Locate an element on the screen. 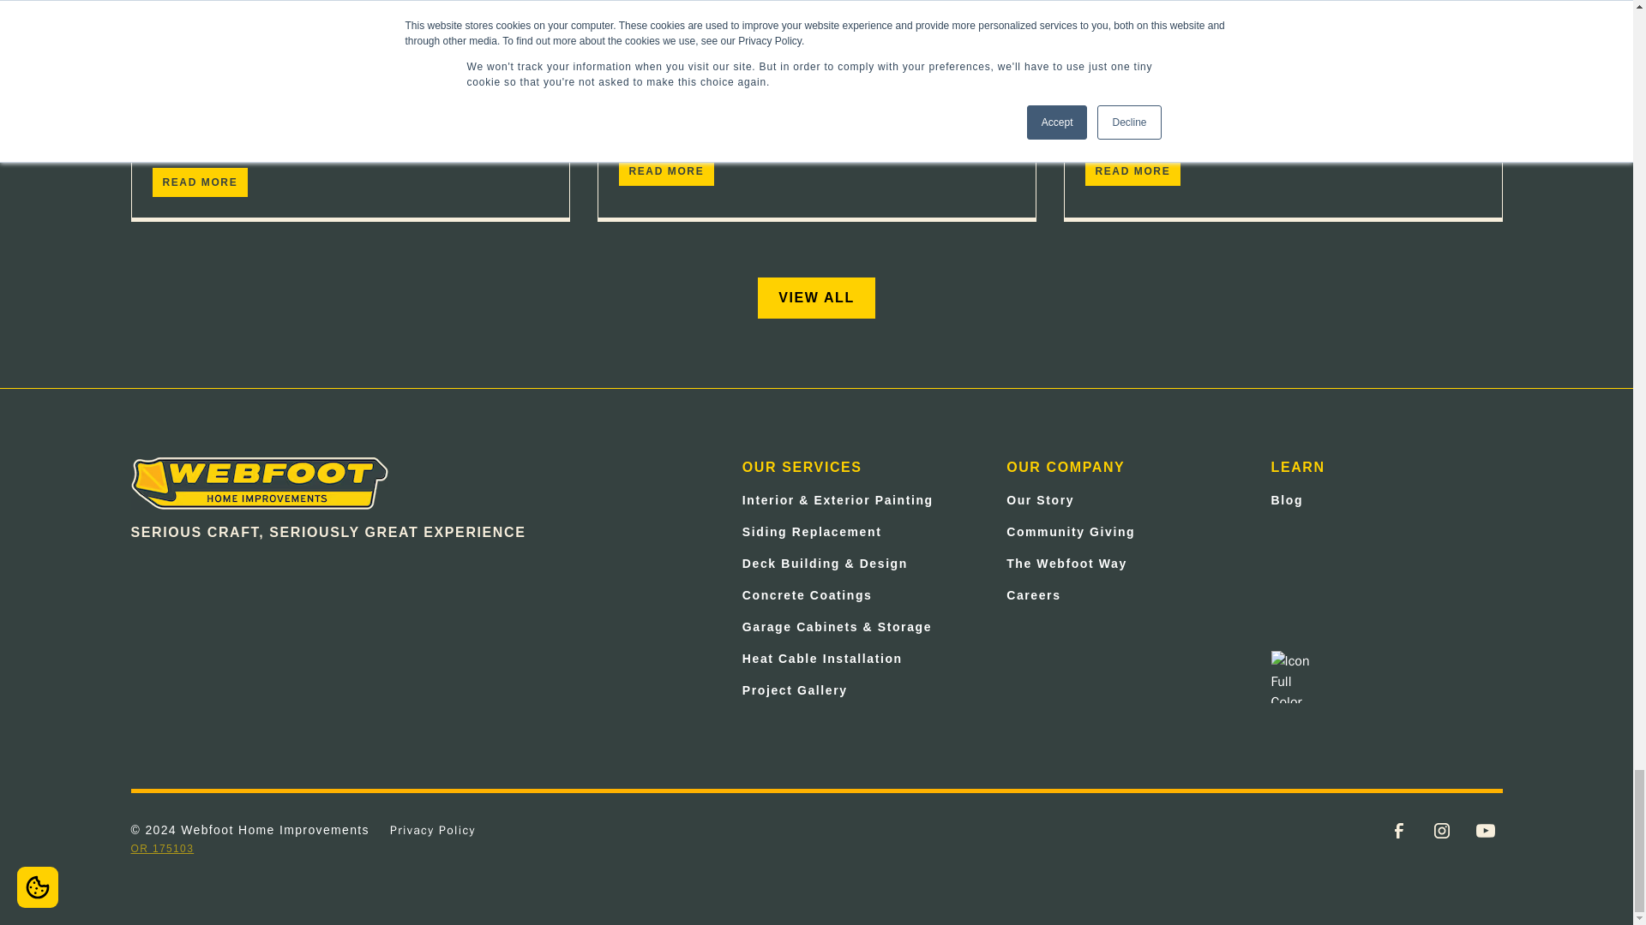  READ MORE is located at coordinates (201, 182).